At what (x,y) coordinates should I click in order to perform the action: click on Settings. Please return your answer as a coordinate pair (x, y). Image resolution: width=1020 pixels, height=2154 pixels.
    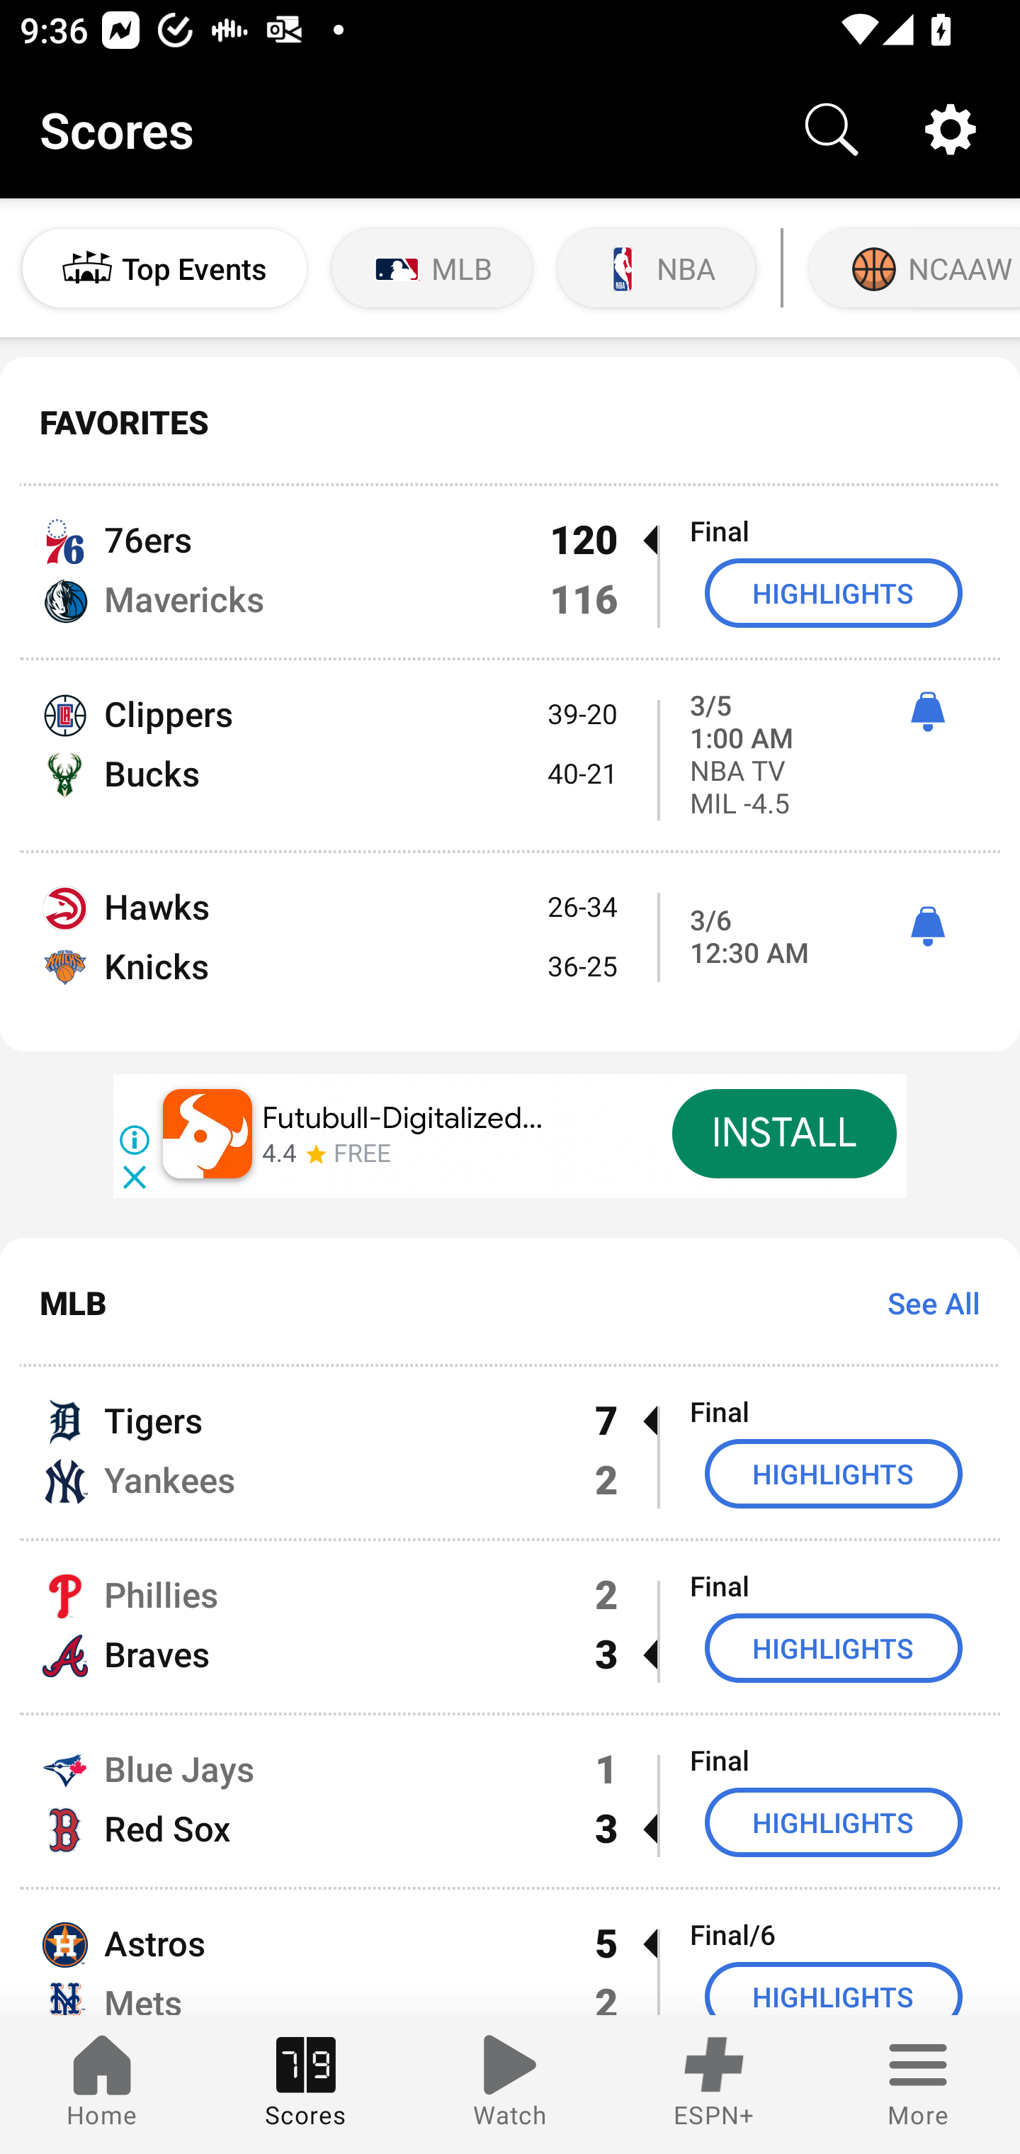
    Looking at the image, I should click on (951, 129).